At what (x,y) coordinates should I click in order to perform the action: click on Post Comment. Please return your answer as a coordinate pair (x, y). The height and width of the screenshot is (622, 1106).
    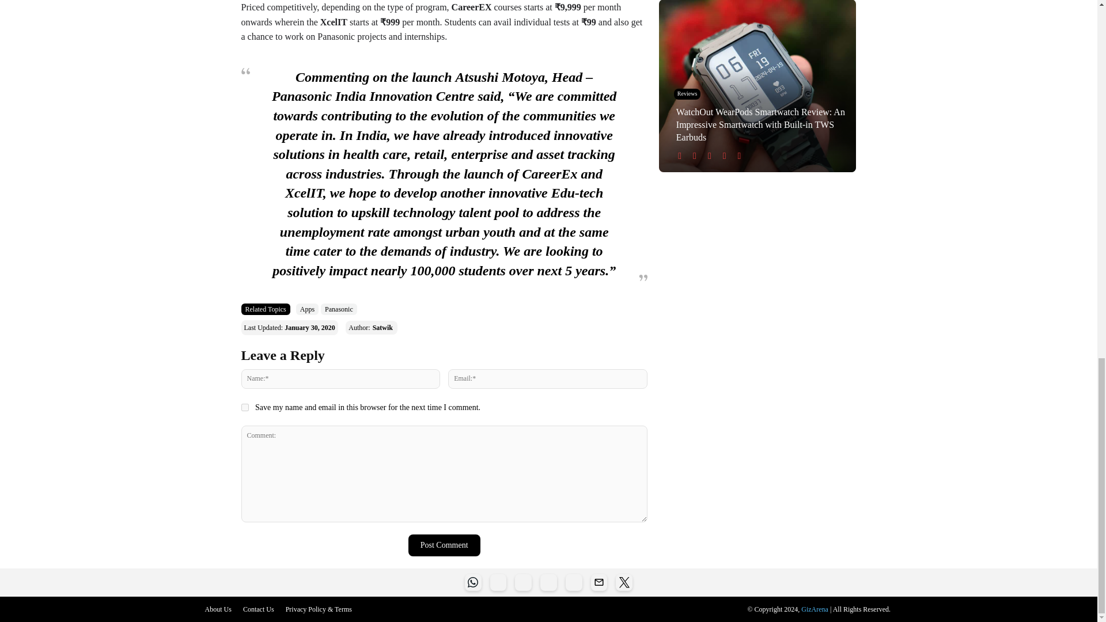
    Looking at the image, I should click on (444, 545).